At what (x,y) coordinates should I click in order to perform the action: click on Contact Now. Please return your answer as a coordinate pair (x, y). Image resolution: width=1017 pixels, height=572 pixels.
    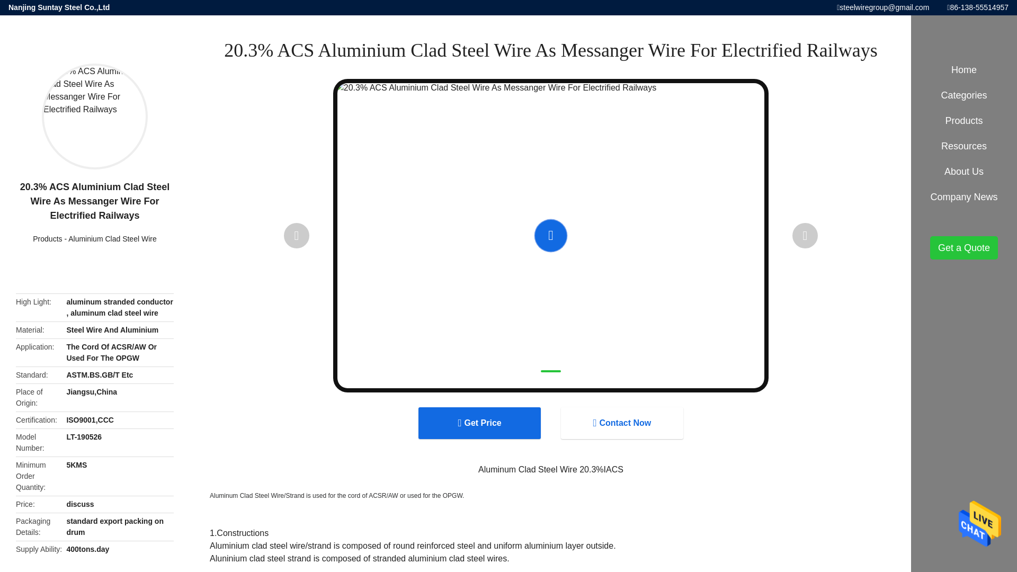
    Looking at the image, I should click on (622, 423).